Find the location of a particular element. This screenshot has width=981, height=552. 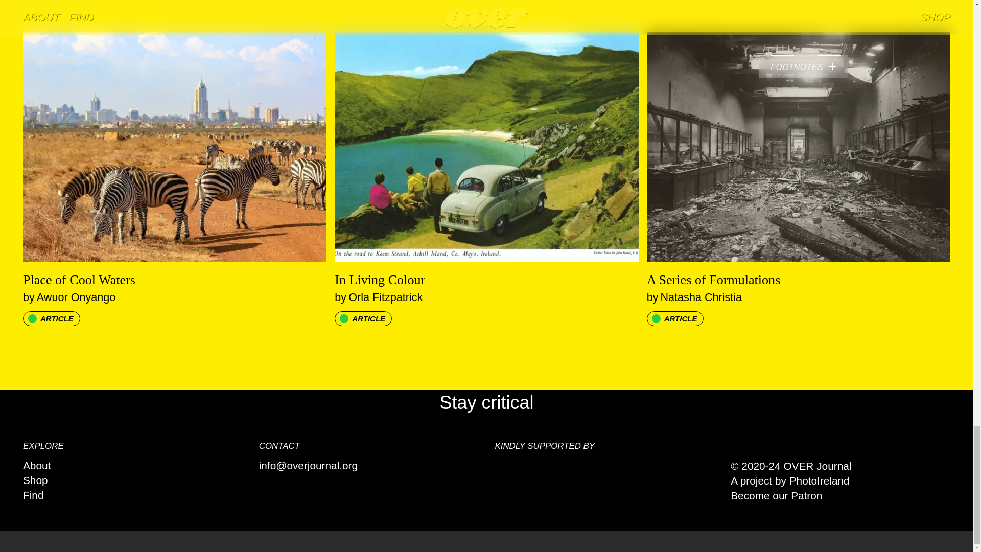

Become our Patron is located at coordinates (132, 495).